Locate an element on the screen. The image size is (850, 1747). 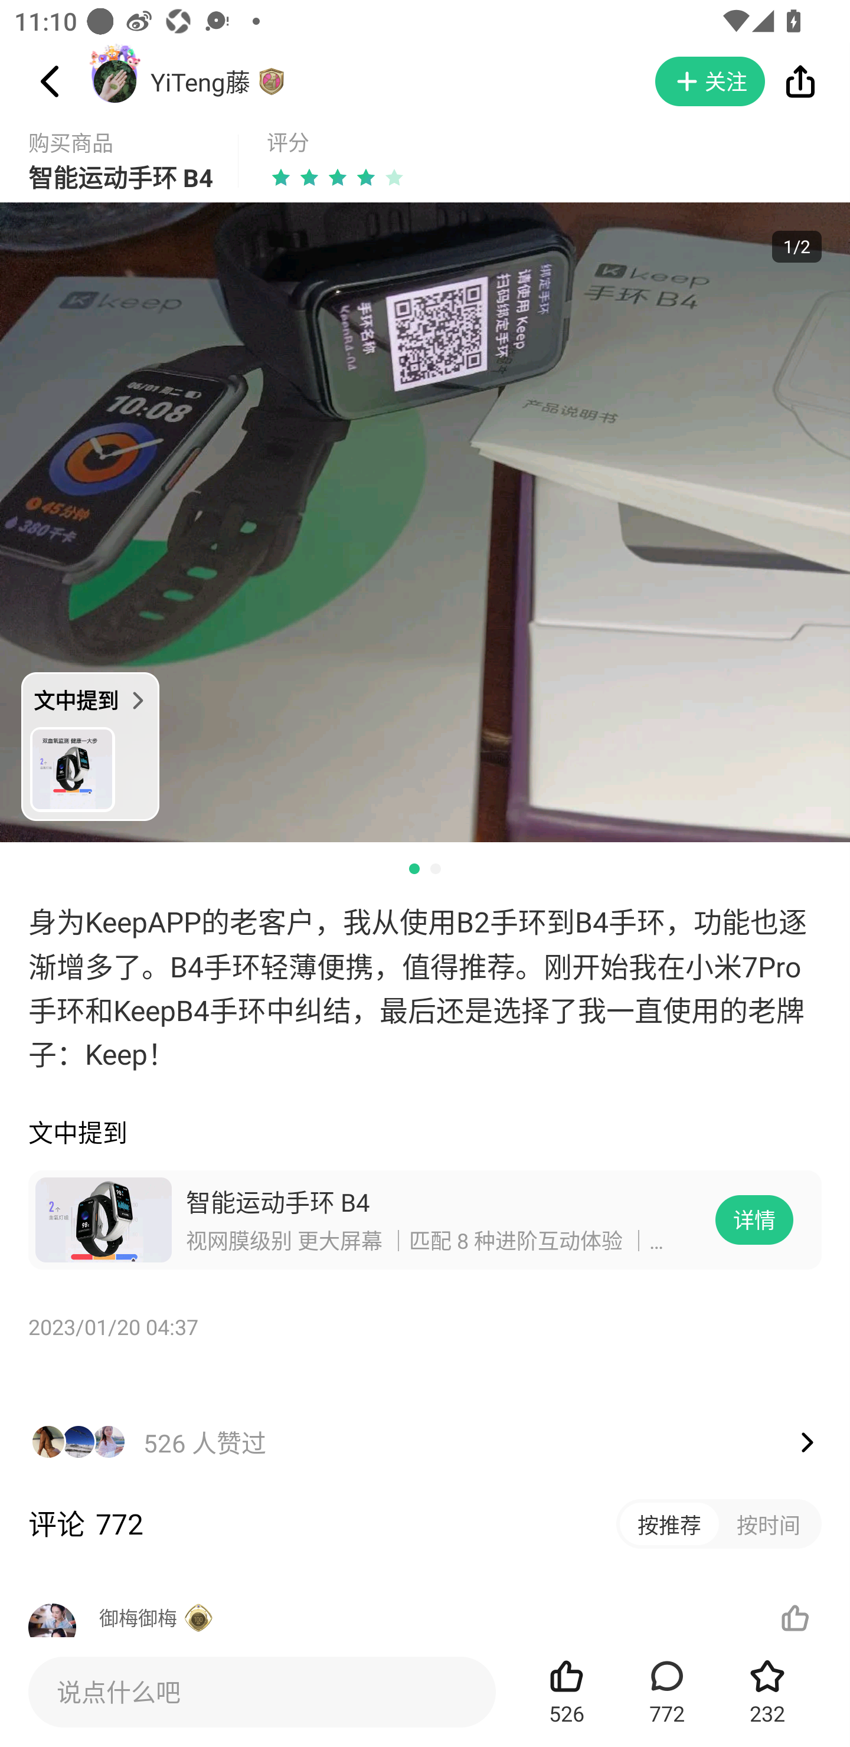
按推荐 is located at coordinates (669, 1523).